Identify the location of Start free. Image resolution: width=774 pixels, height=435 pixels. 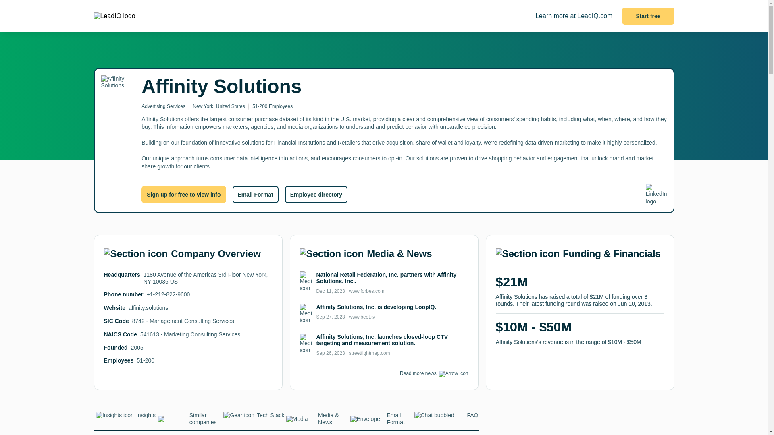
(648, 16).